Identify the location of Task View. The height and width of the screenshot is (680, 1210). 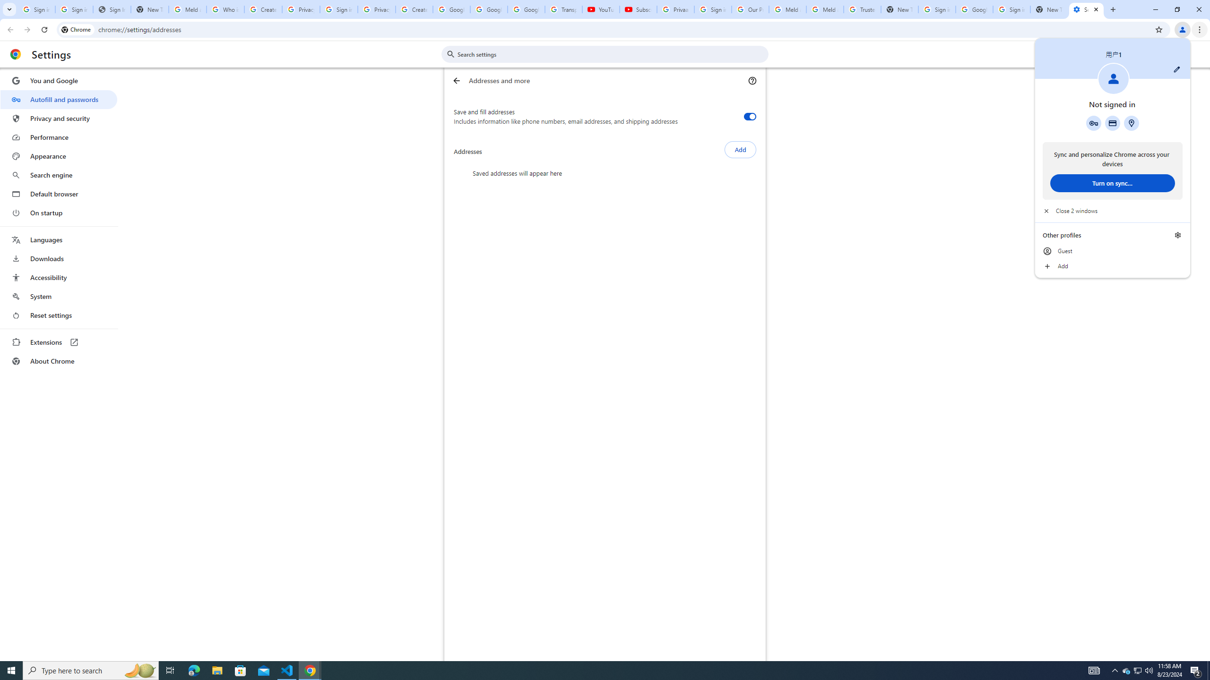
(170, 671).